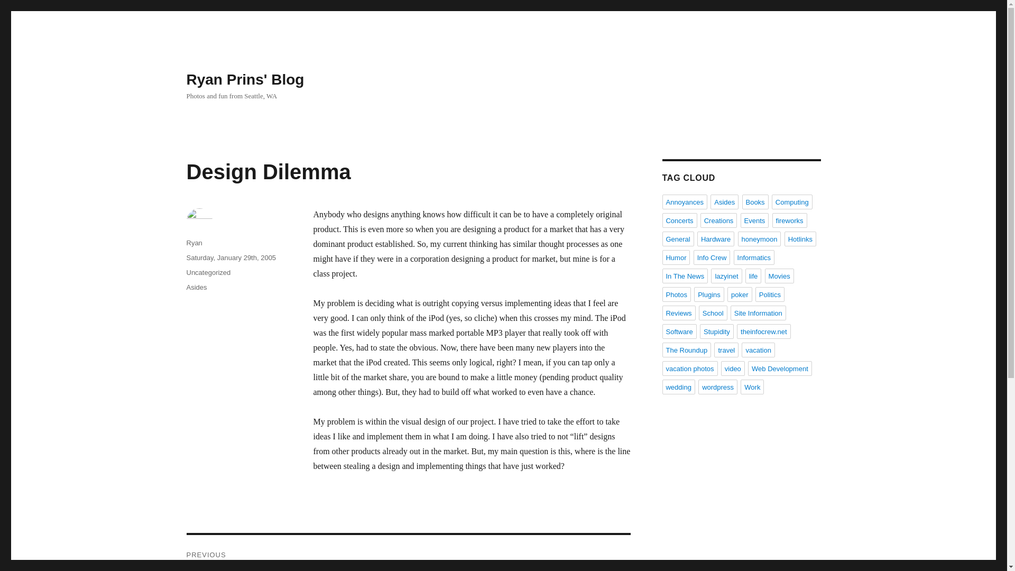 The width and height of the screenshot is (1015, 571). I want to click on vacation photos, so click(689, 368).